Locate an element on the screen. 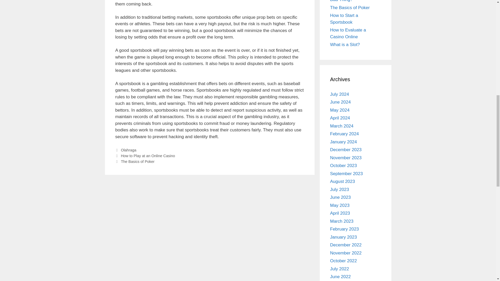  The Basics of Poker is located at coordinates (350, 8).